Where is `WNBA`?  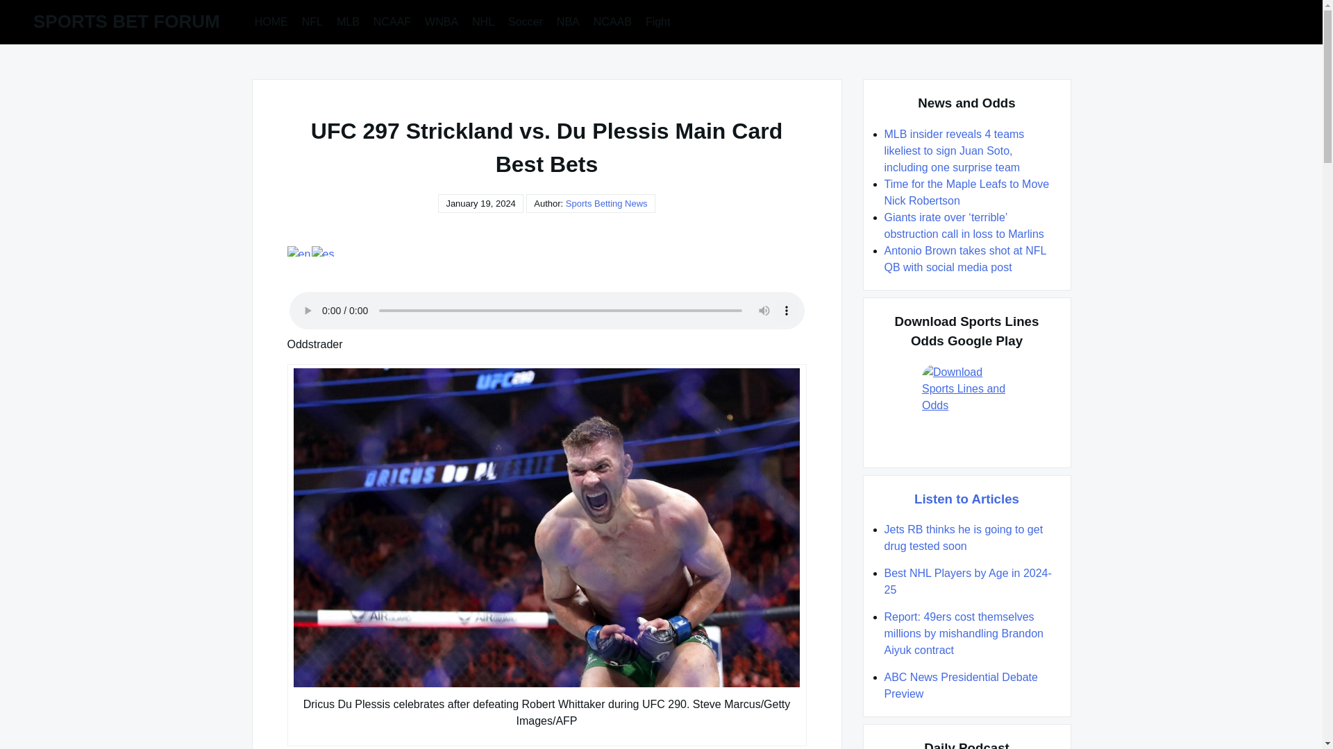
WNBA is located at coordinates (442, 21).